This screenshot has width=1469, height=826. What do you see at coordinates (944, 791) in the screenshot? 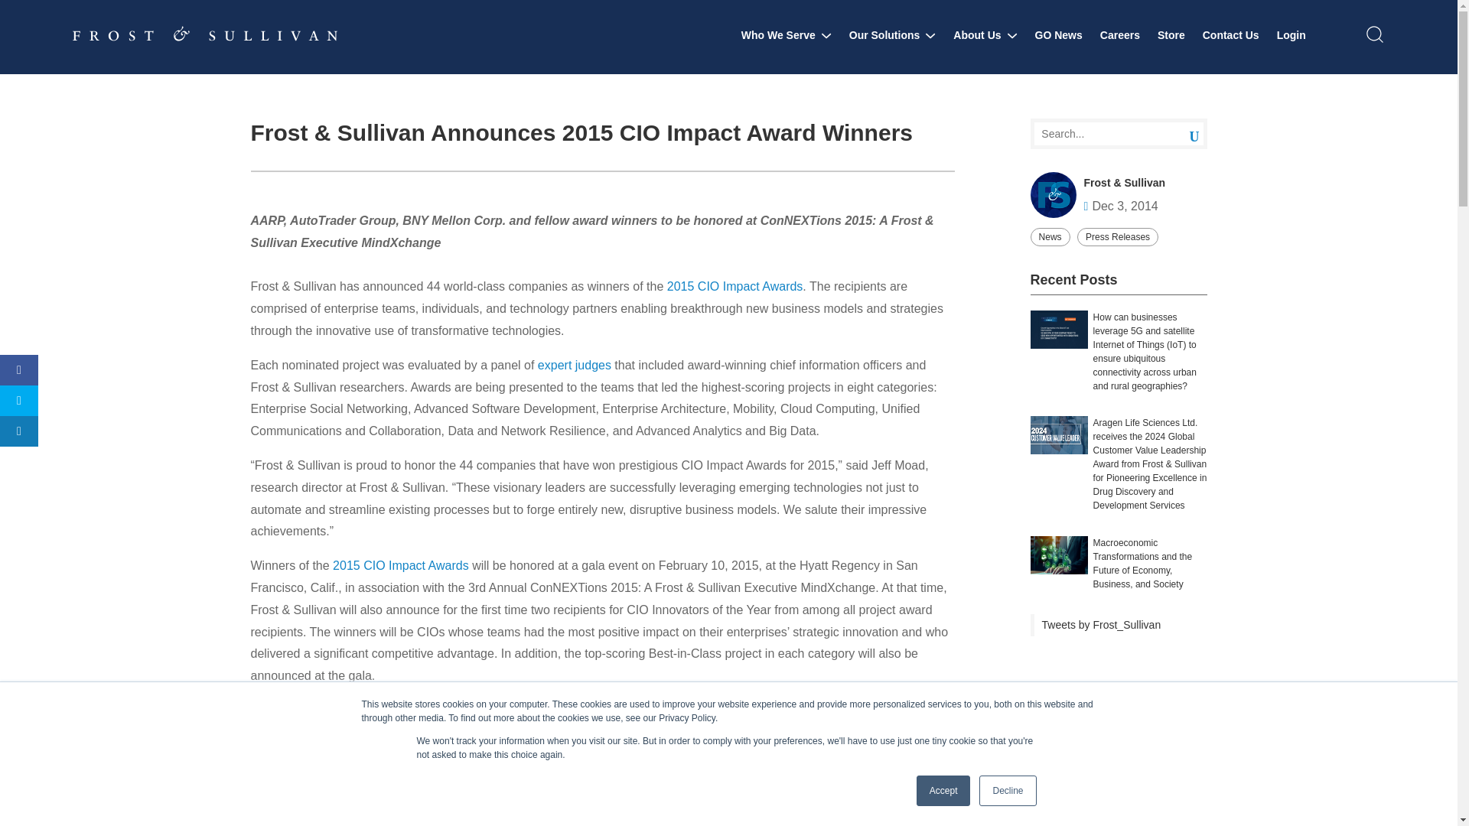
I see `Accept` at bounding box center [944, 791].